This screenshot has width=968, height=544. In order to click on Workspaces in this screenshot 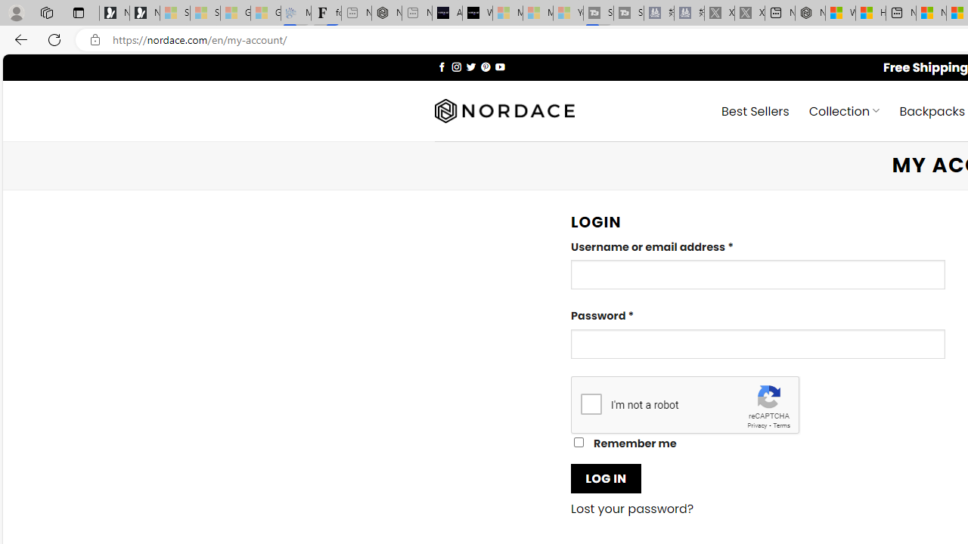, I will do `click(46, 12)`.